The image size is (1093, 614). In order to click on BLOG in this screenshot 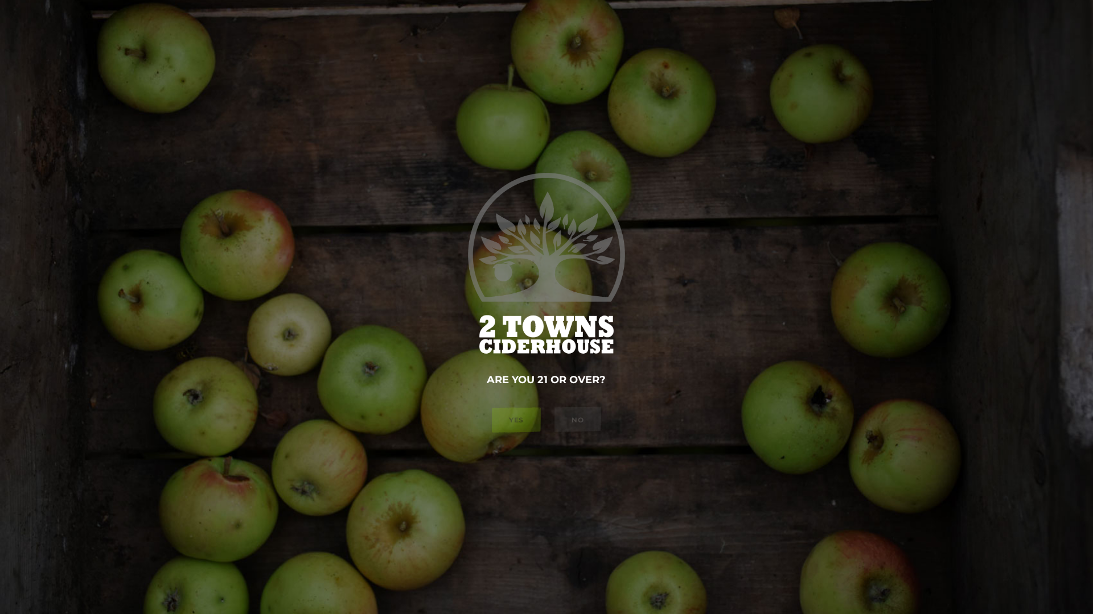, I will do `click(635, 160)`.